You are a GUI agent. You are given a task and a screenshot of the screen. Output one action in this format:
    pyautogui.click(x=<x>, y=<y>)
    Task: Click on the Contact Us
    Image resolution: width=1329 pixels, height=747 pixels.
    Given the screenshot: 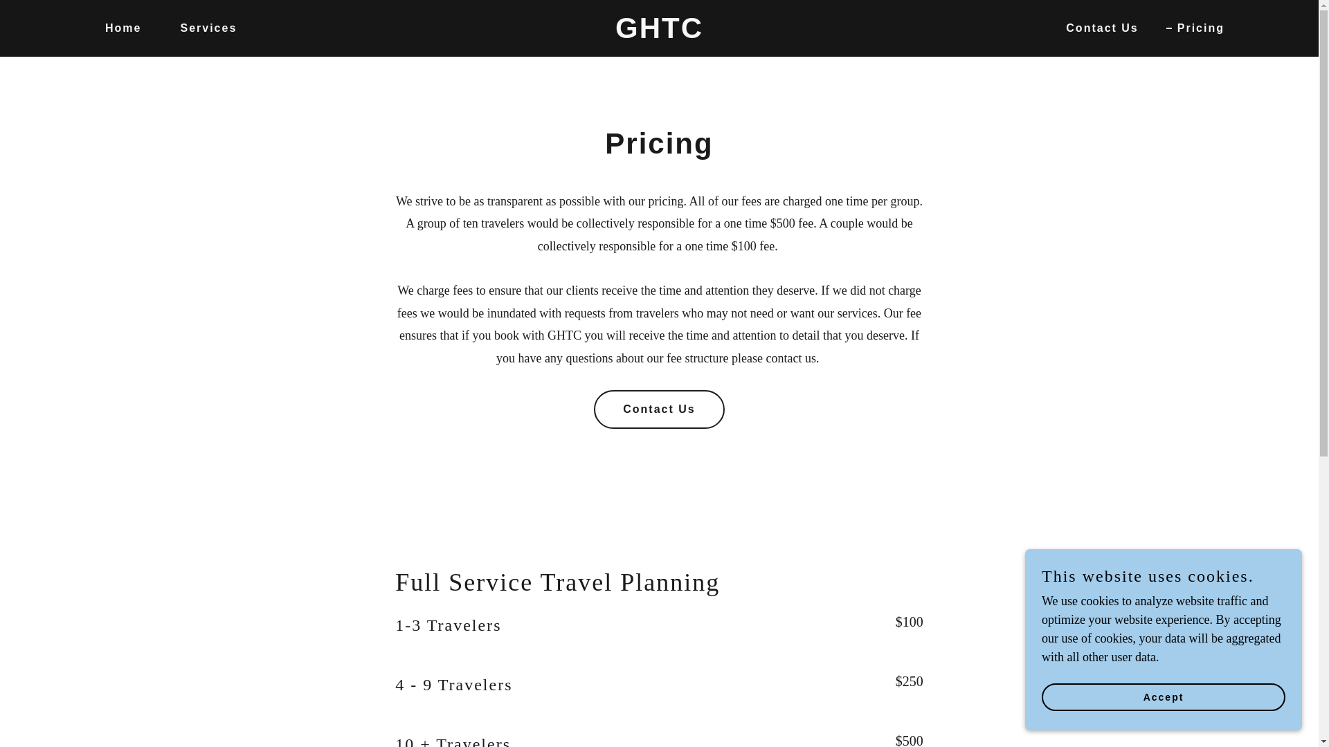 What is the action you would take?
    pyautogui.click(x=659, y=409)
    